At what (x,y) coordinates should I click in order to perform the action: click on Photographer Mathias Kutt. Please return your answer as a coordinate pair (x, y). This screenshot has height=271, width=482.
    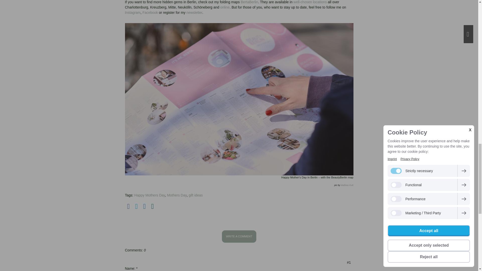
    Looking at the image, I should click on (347, 185).